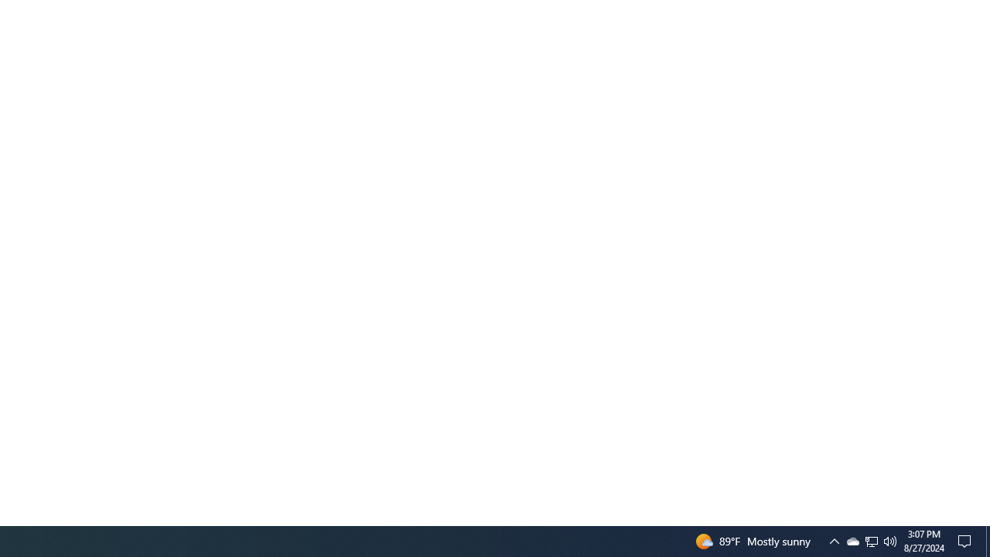 The image size is (990, 557). I want to click on User Promoted Notification Area, so click(852, 542).